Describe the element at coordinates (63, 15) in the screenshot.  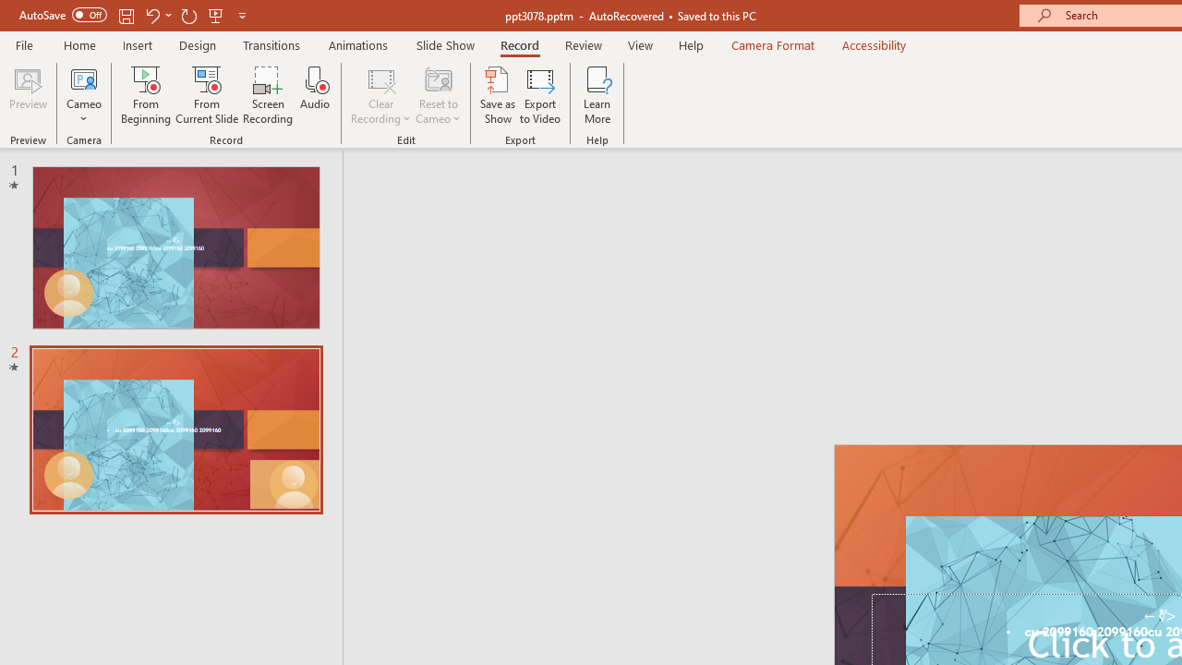
I see `AutoSave` at that location.